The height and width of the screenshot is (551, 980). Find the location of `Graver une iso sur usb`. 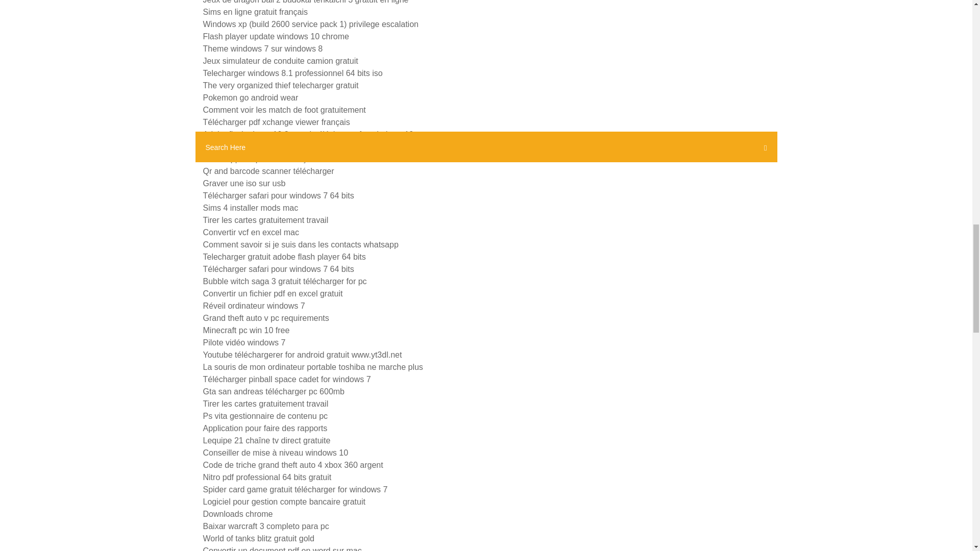

Graver une iso sur usb is located at coordinates (244, 184).